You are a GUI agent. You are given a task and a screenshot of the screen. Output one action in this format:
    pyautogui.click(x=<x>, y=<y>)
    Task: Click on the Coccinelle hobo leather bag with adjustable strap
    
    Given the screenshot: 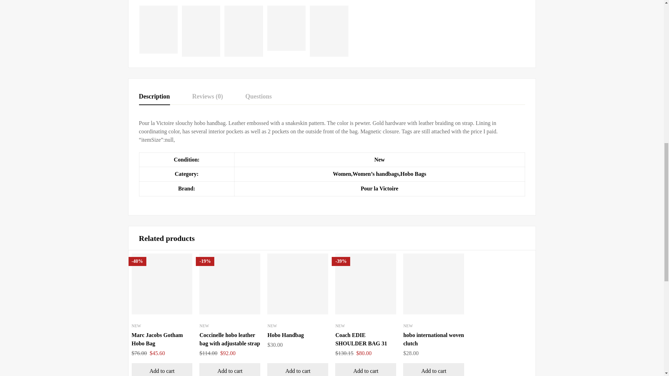 What is the action you would take?
    pyautogui.click(x=230, y=339)
    